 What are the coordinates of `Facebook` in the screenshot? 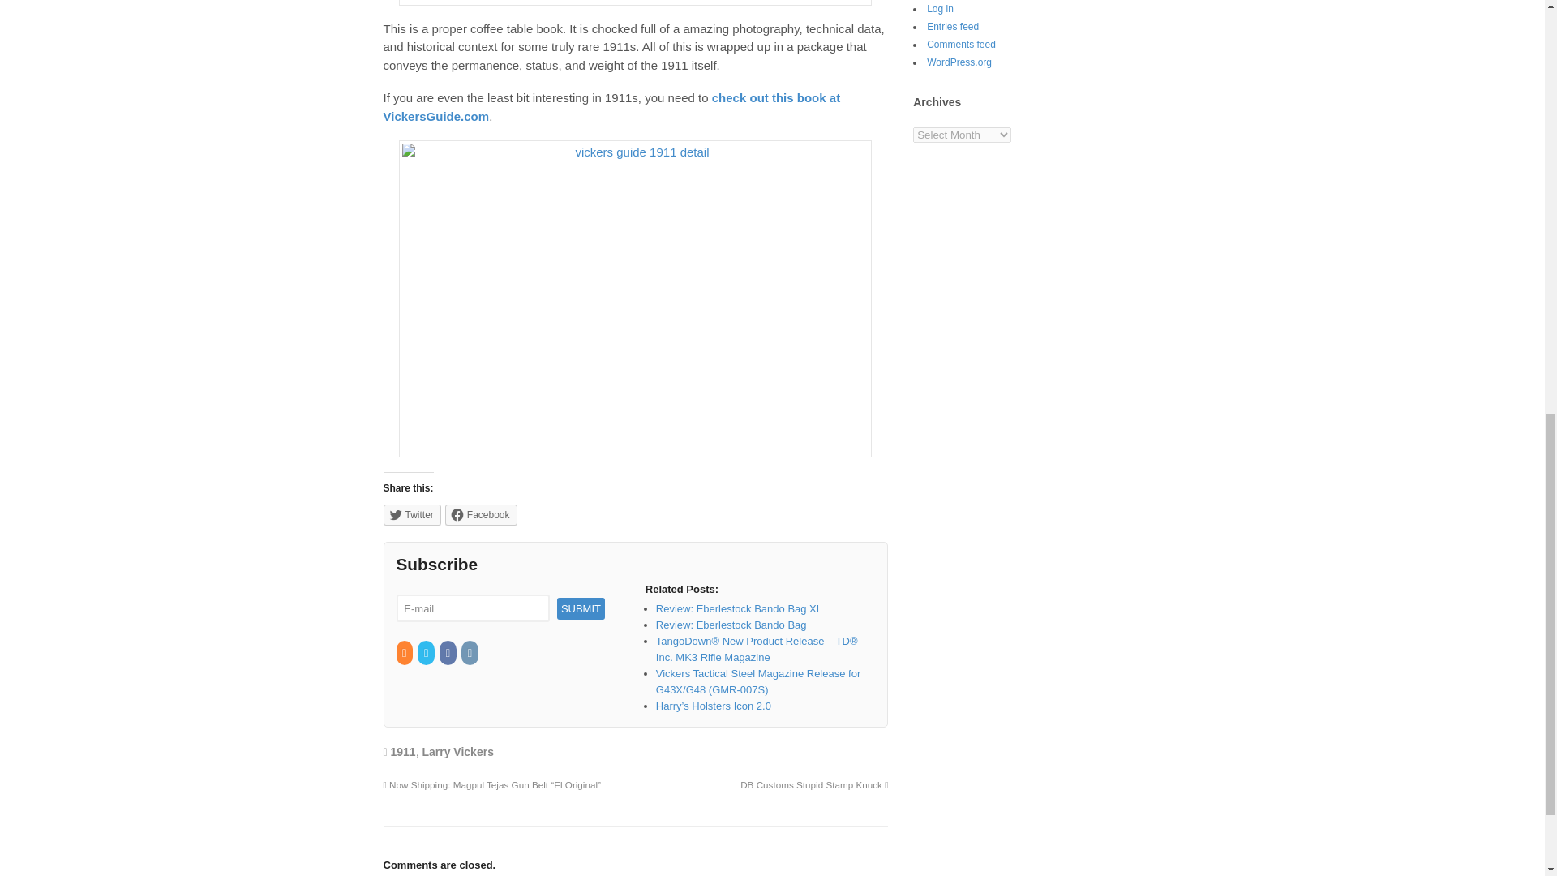 It's located at (481, 515).